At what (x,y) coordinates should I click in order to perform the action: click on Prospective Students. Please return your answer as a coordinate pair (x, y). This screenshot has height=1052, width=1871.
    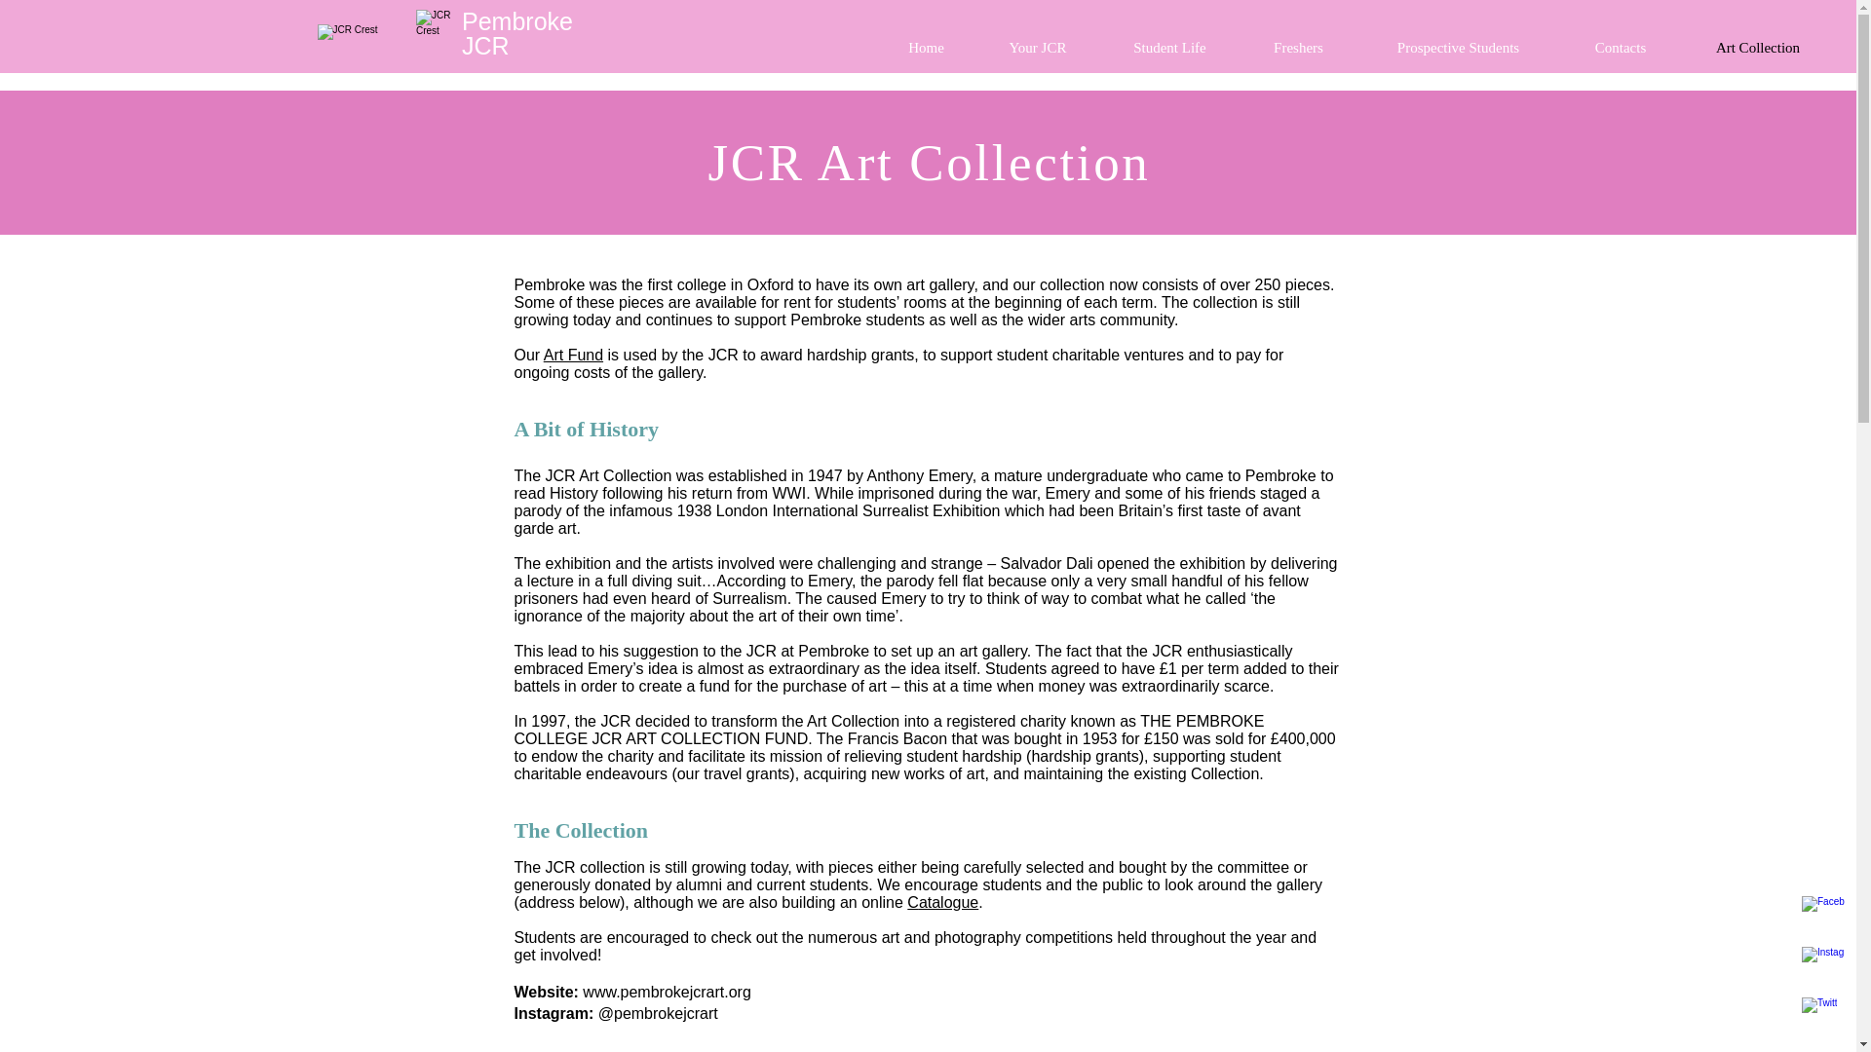
    Looking at the image, I should click on (1458, 47).